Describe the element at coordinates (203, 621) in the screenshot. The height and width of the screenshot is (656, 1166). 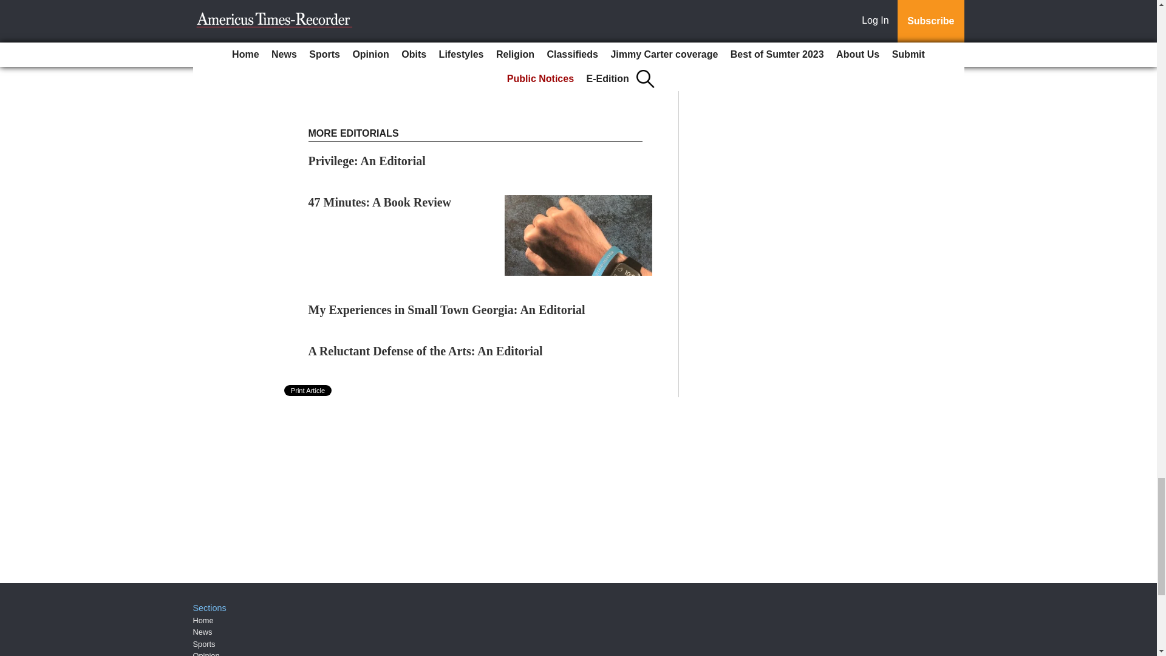
I see `Home` at that location.